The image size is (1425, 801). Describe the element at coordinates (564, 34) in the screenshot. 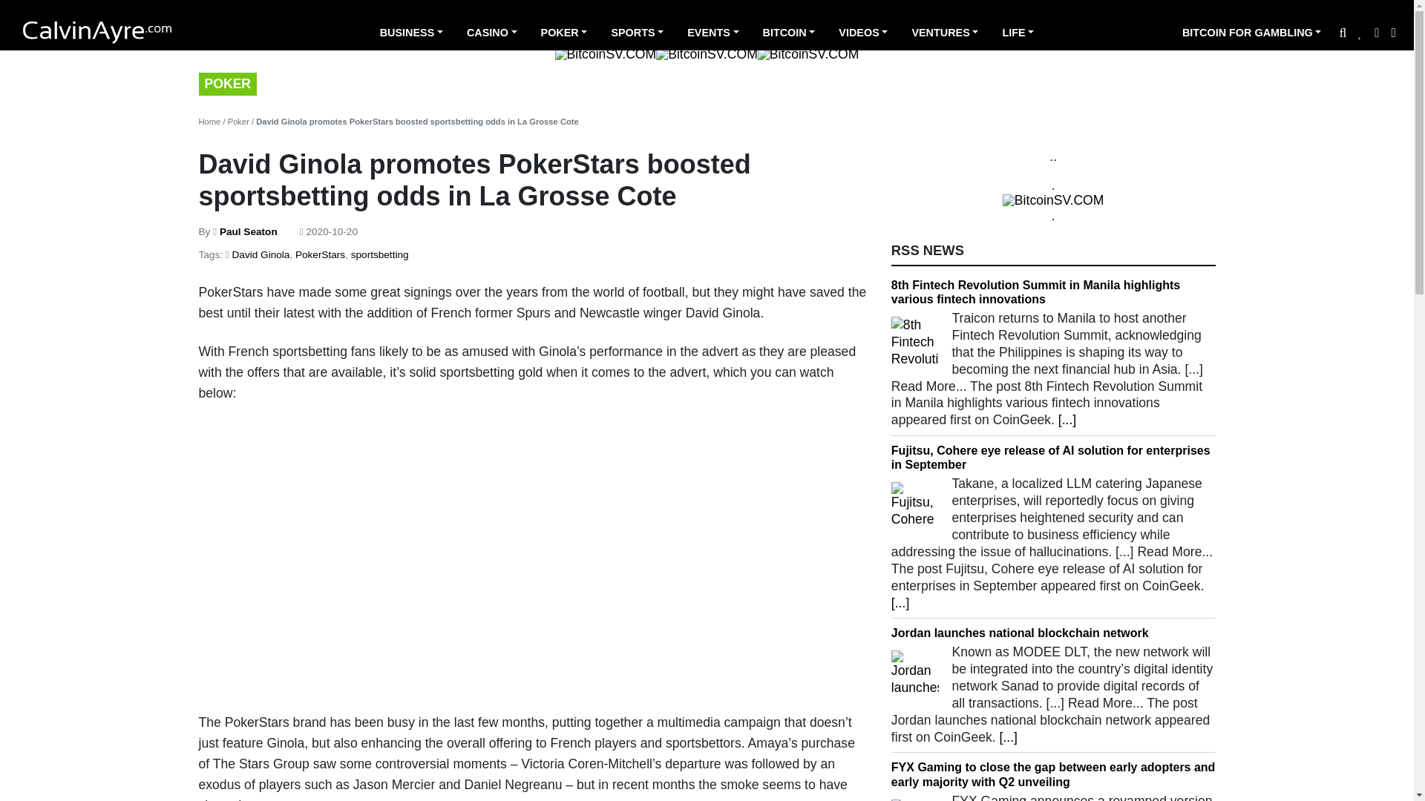

I see `POKER` at that location.